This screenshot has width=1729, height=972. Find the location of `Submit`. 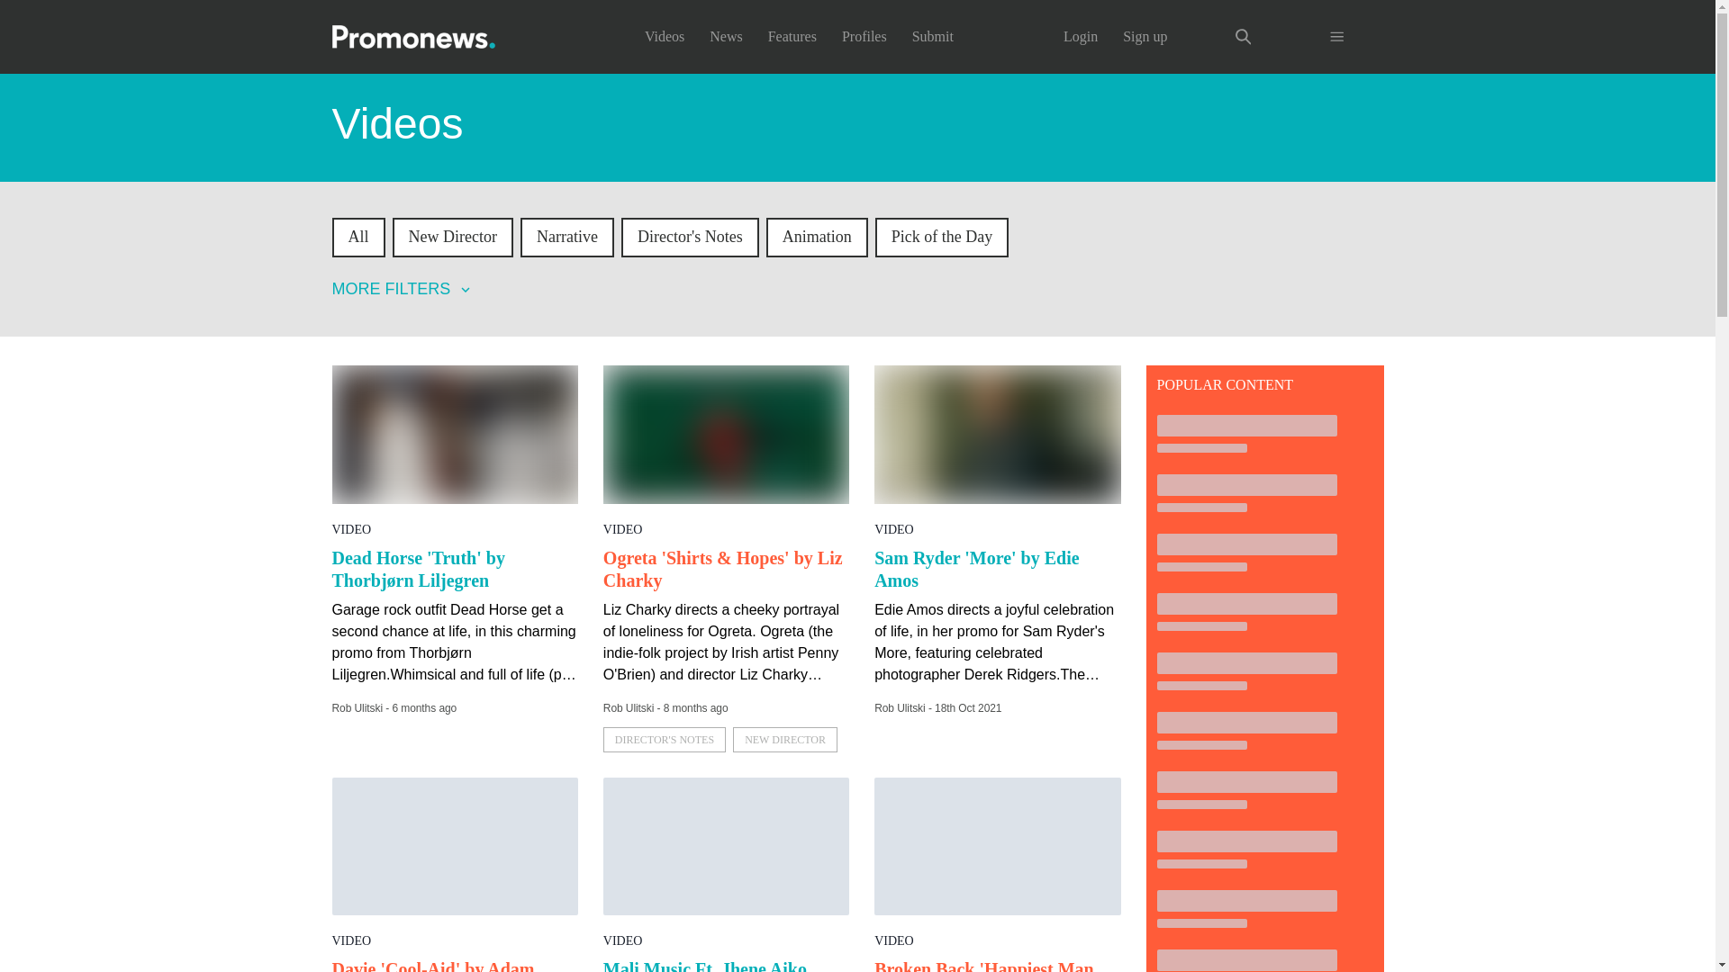

Submit is located at coordinates (933, 36).